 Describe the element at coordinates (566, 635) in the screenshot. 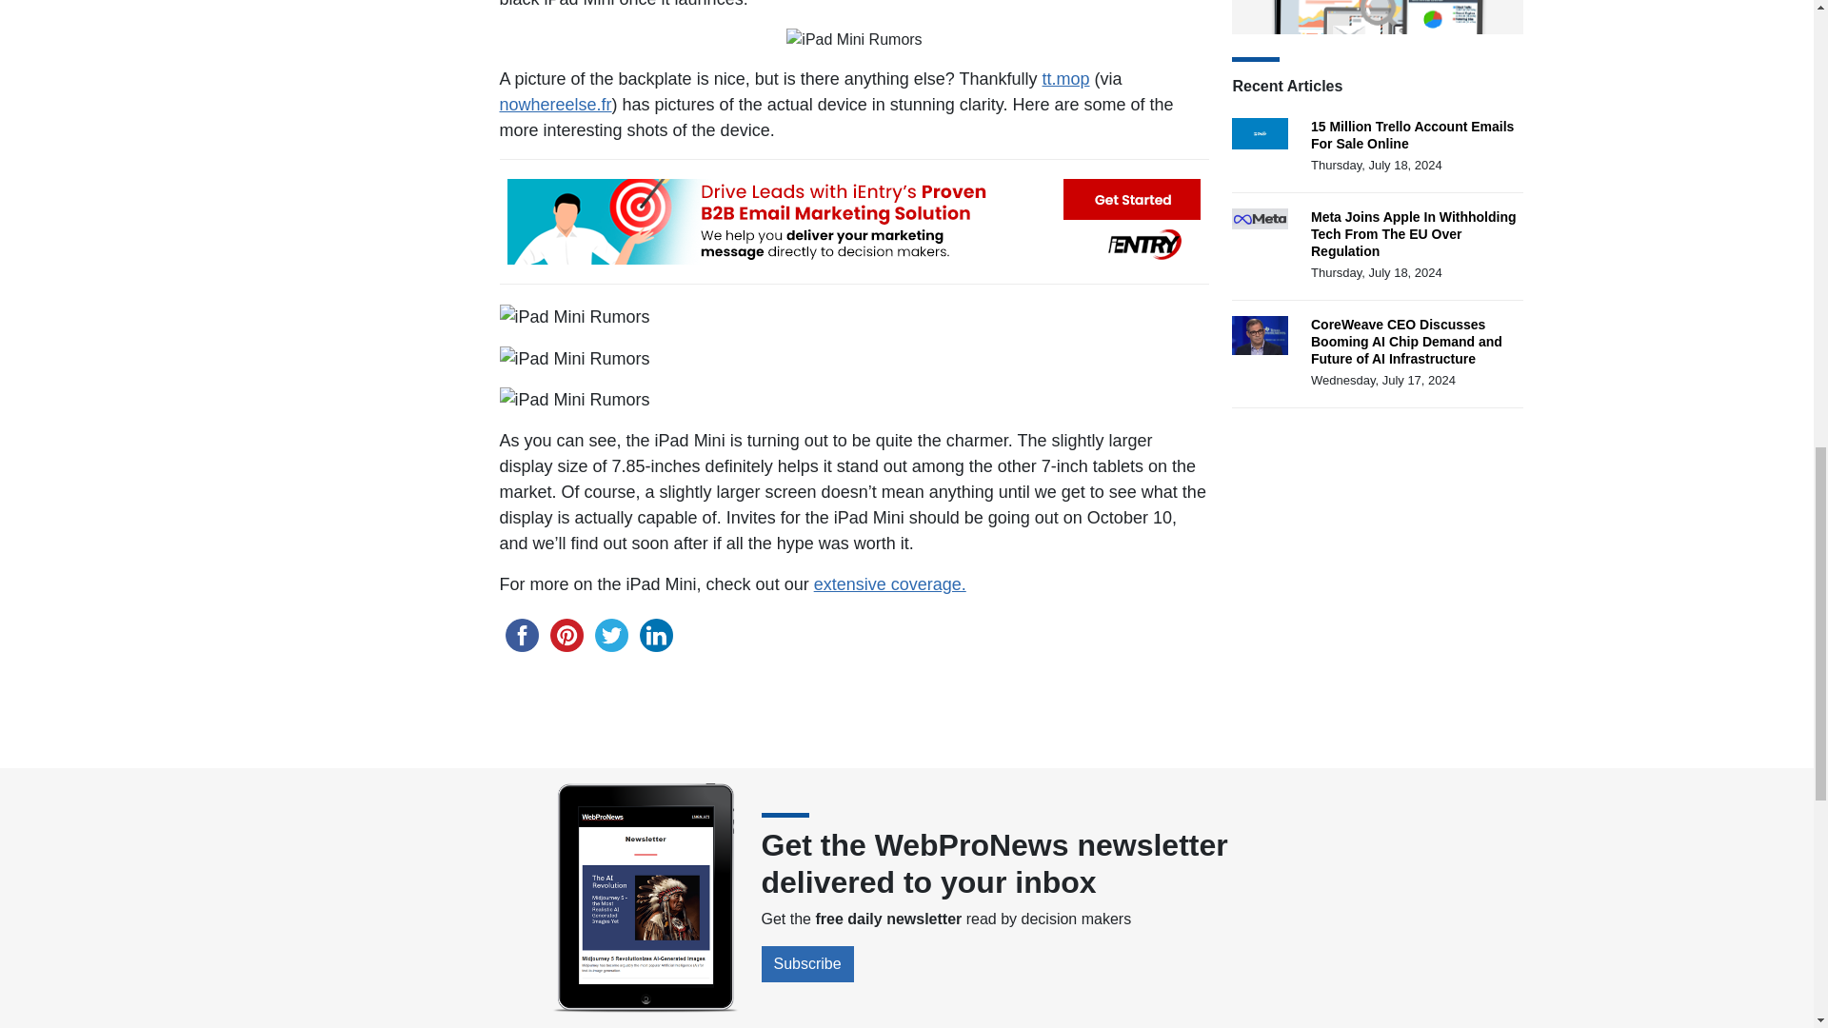

I see `pinterest` at that location.